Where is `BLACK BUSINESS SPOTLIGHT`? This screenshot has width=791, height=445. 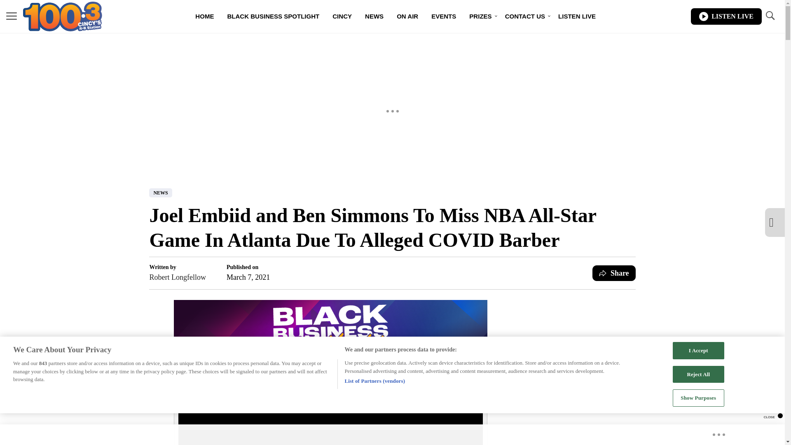 BLACK BUSINESS SPOTLIGHT is located at coordinates (273, 16).